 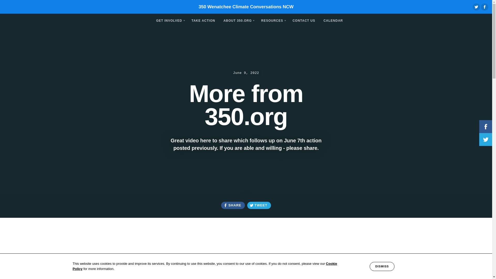 I want to click on RESOURCES, so click(x=272, y=20).